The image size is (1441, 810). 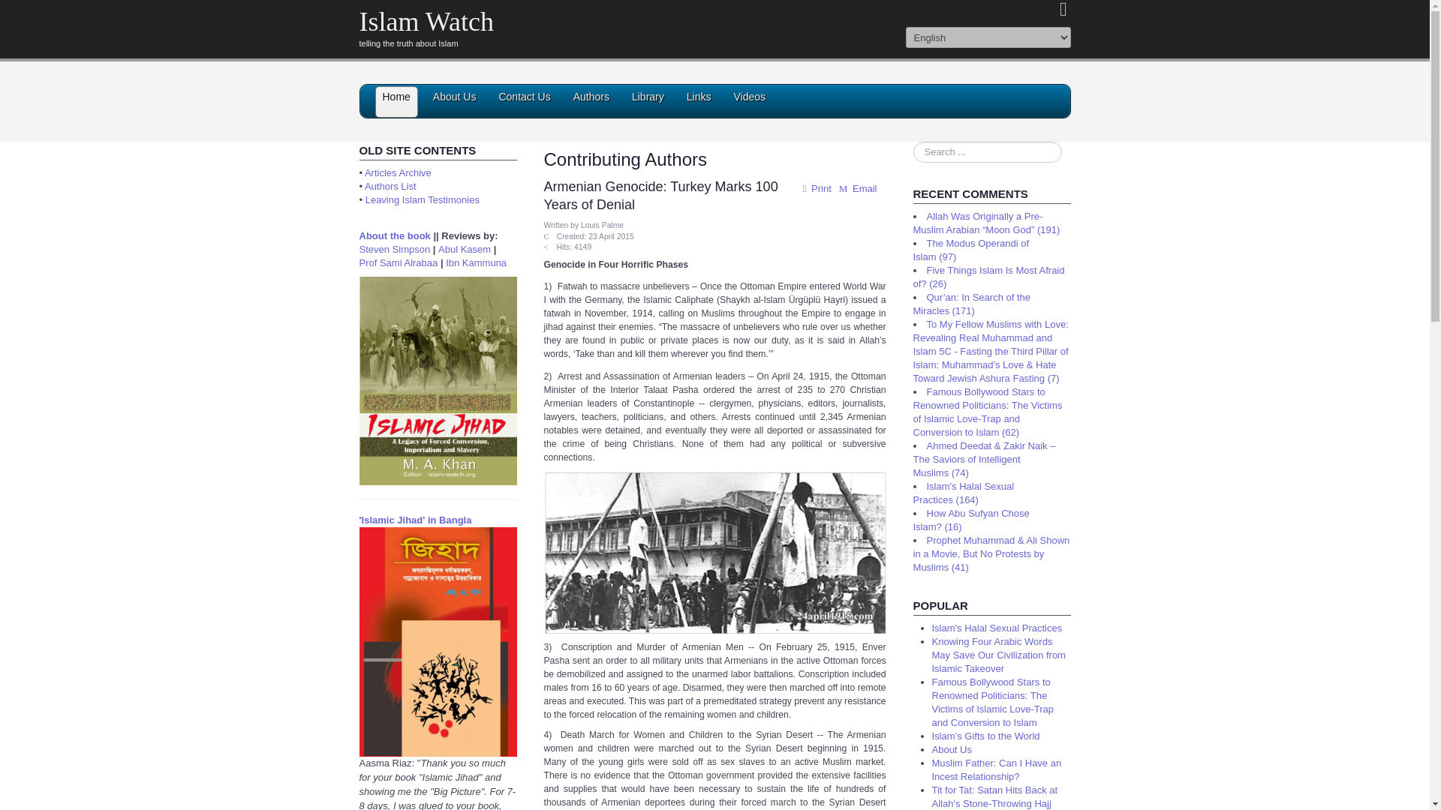 I want to click on Leaving Islam Testimonies, so click(x=423, y=199).